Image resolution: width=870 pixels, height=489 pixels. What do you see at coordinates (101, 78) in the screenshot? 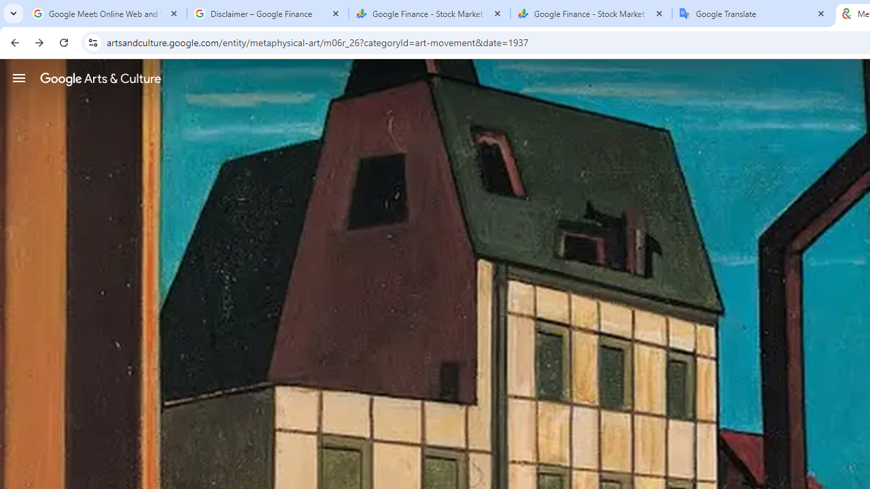
I see `Google Arts & Culture` at bounding box center [101, 78].